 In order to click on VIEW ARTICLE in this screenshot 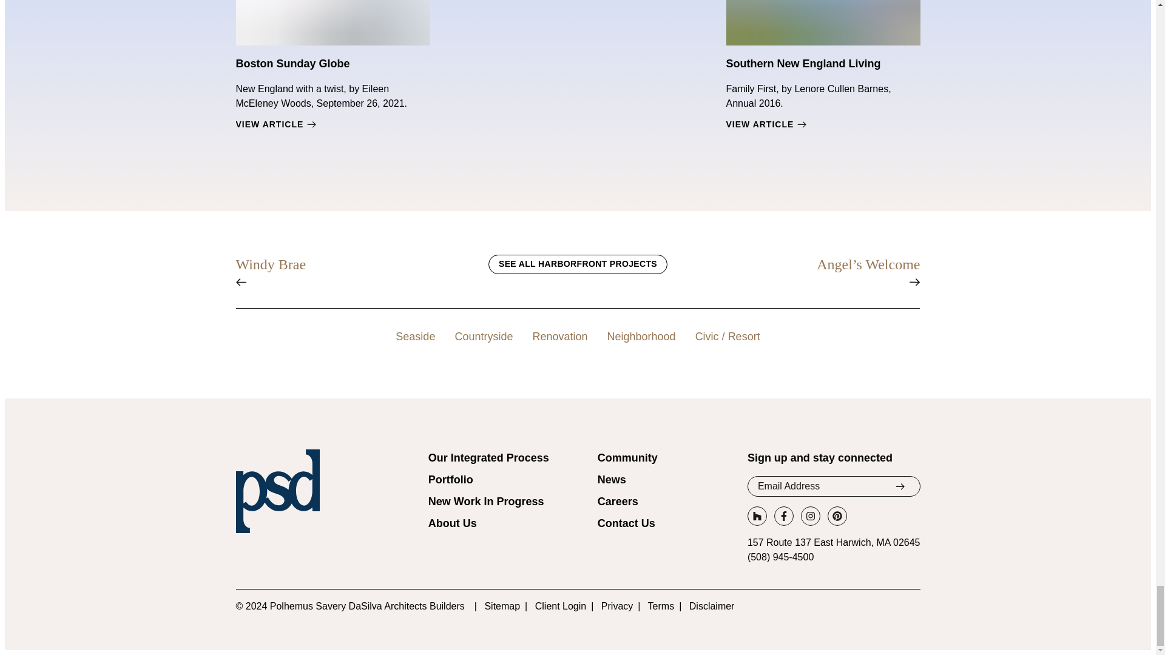, I will do `click(333, 124)`.